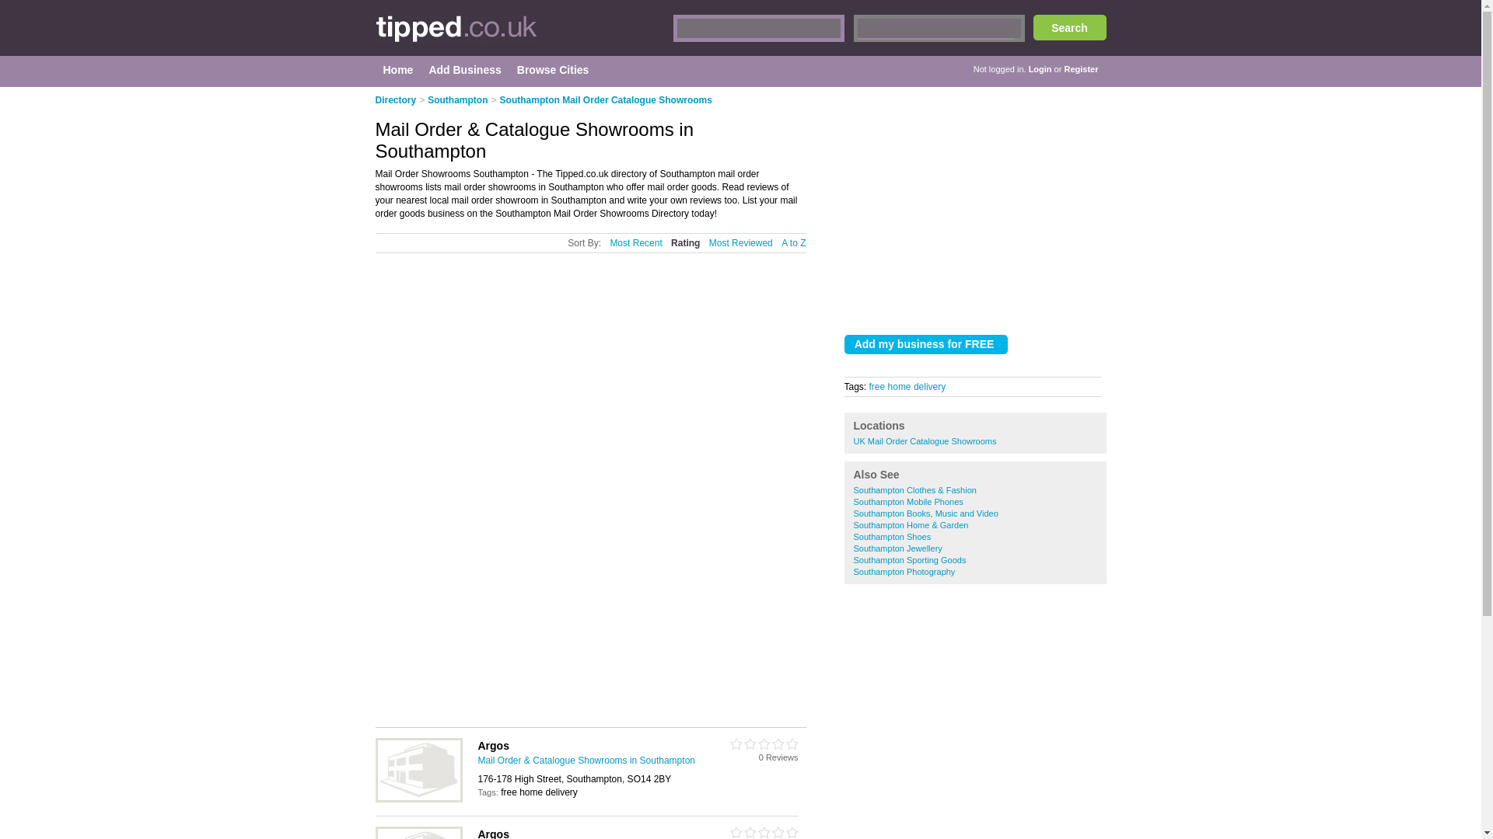 The image size is (1493, 839). Describe the element at coordinates (457, 100) in the screenshot. I see `Southampton` at that location.